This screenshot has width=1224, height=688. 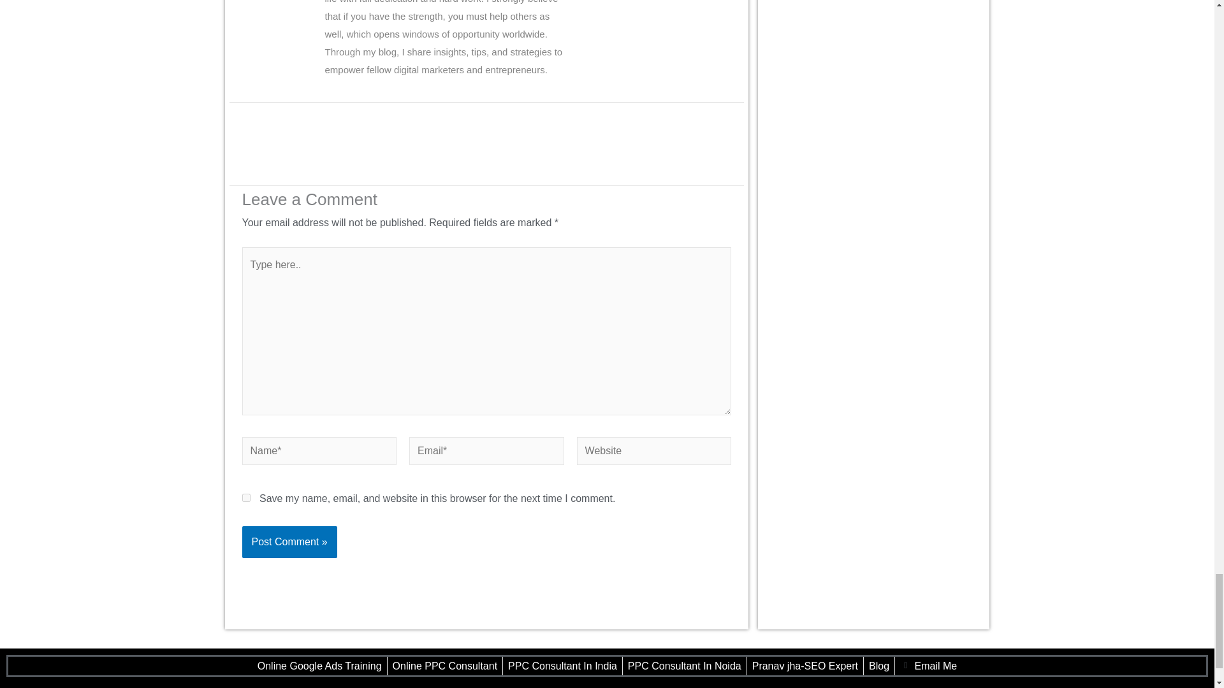 I want to click on yes, so click(x=246, y=498).